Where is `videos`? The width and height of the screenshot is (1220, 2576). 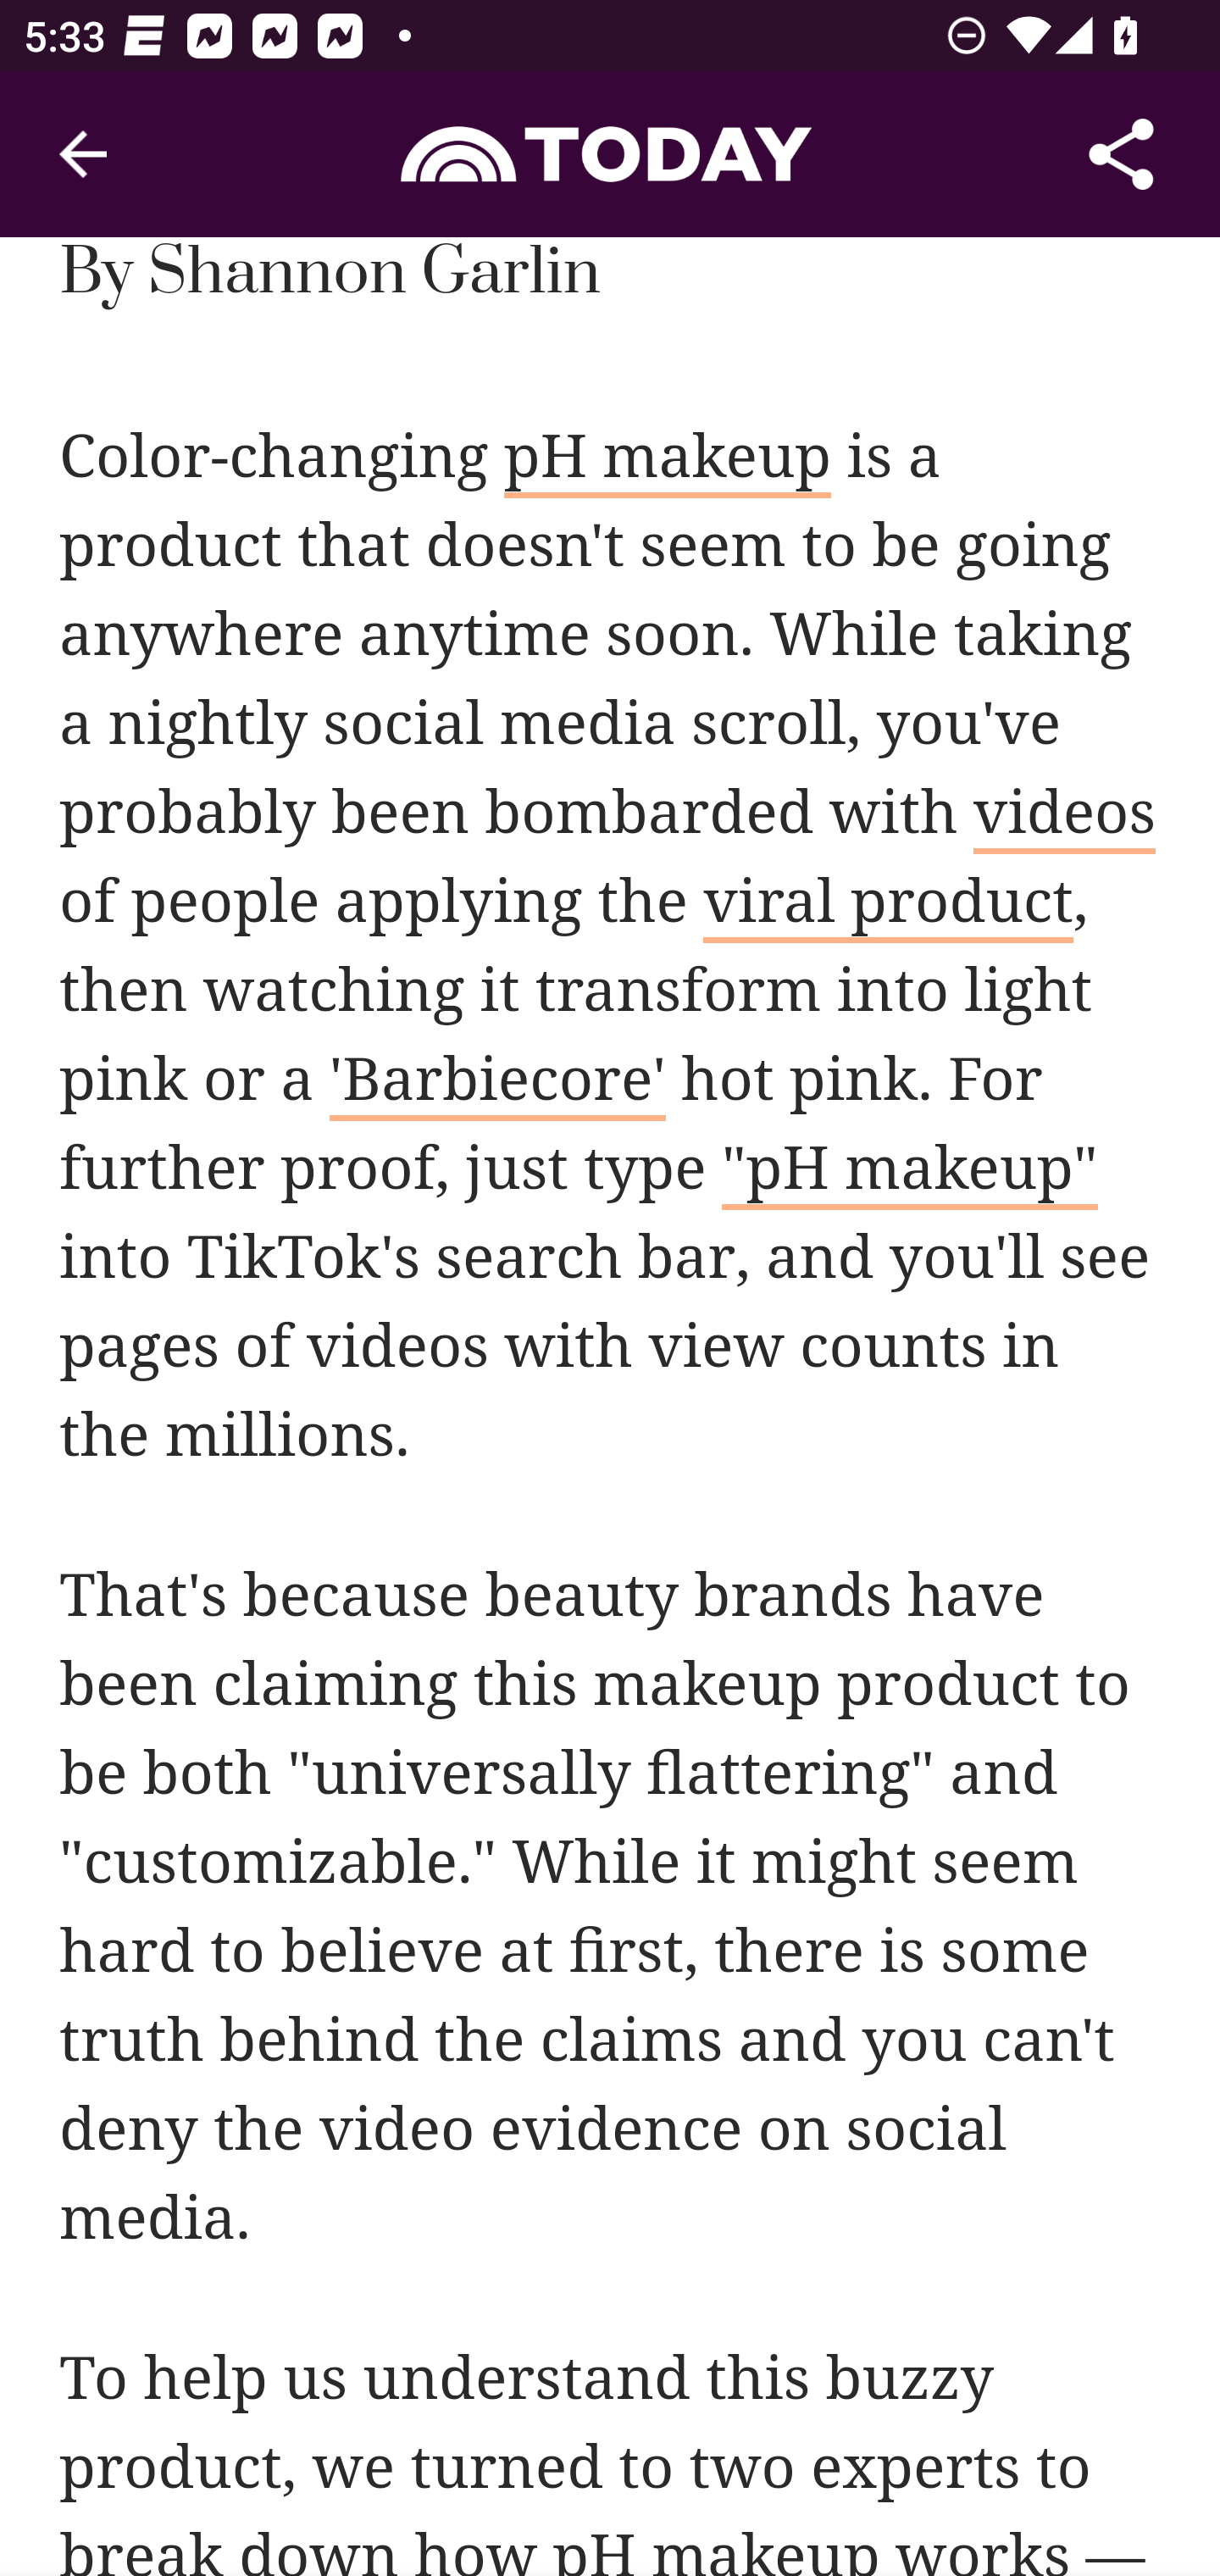 videos is located at coordinates (1066, 819).